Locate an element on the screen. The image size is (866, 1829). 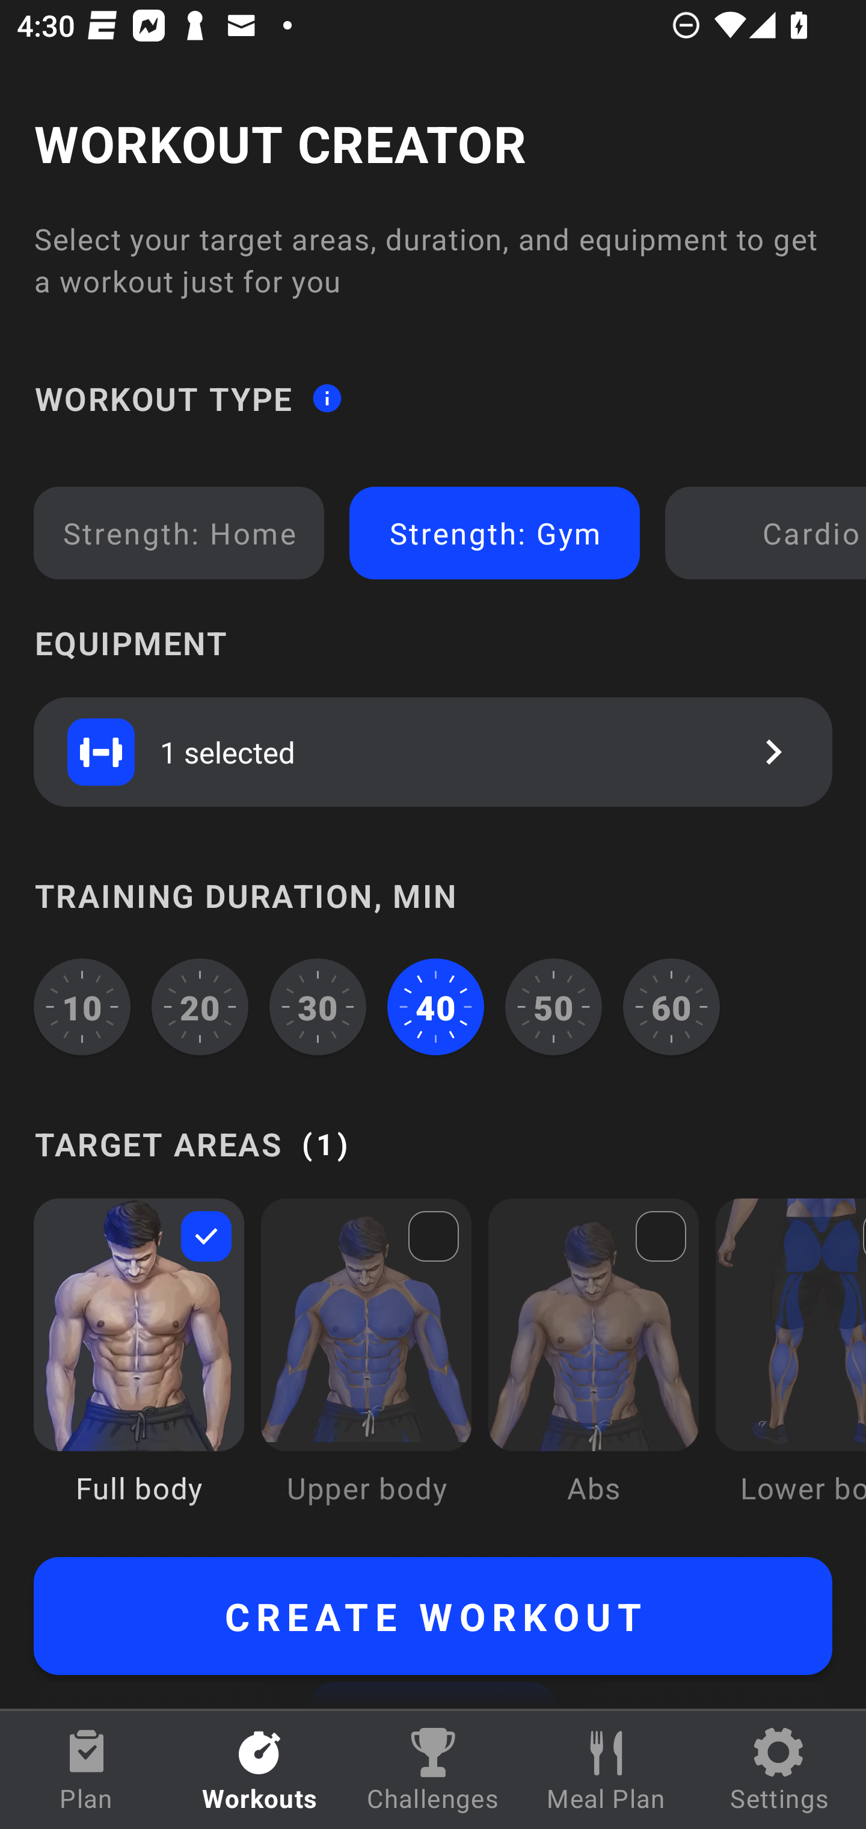
Strength: Home is located at coordinates (179, 533).